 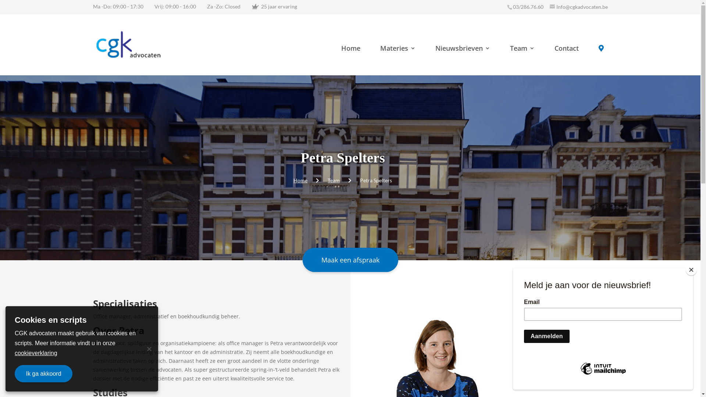 What do you see at coordinates (149, 349) in the screenshot?
I see `Nee` at bounding box center [149, 349].